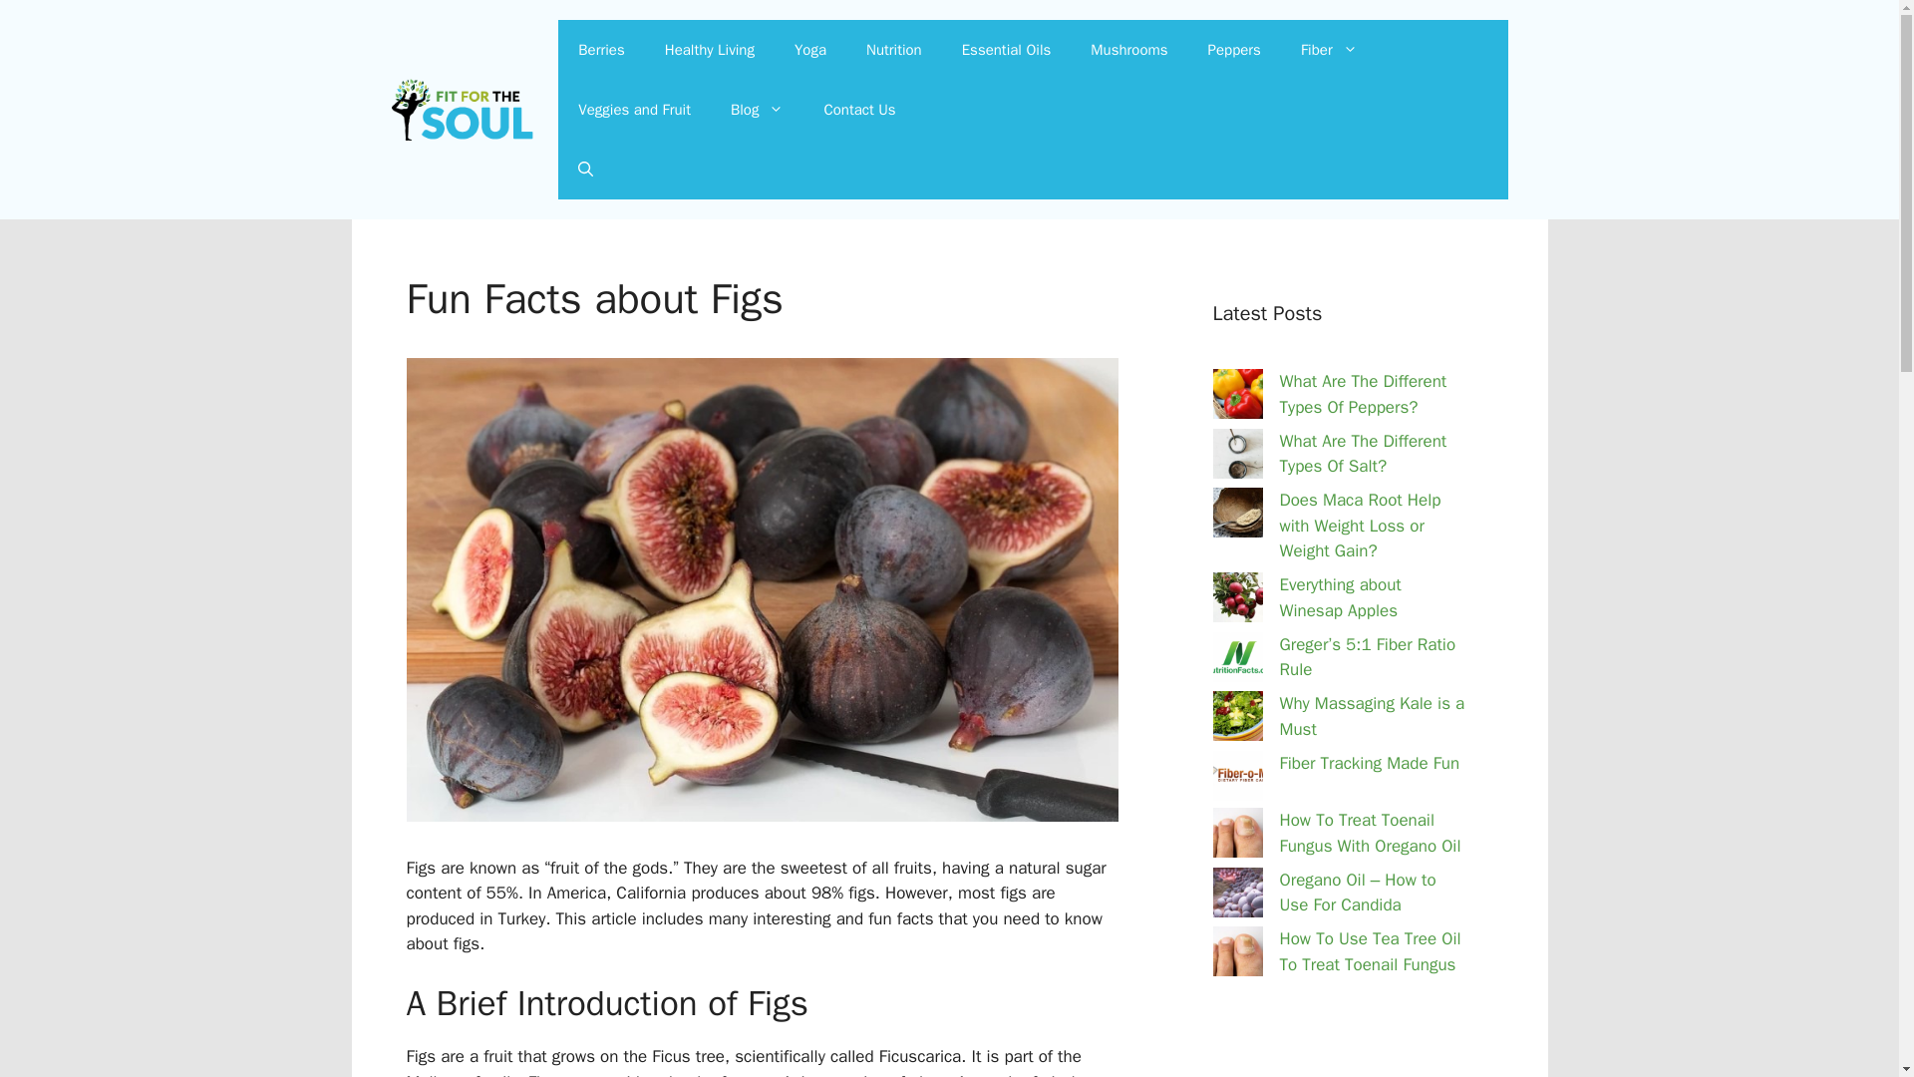 This screenshot has height=1077, width=1914. I want to click on Healthy Living, so click(710, 50).